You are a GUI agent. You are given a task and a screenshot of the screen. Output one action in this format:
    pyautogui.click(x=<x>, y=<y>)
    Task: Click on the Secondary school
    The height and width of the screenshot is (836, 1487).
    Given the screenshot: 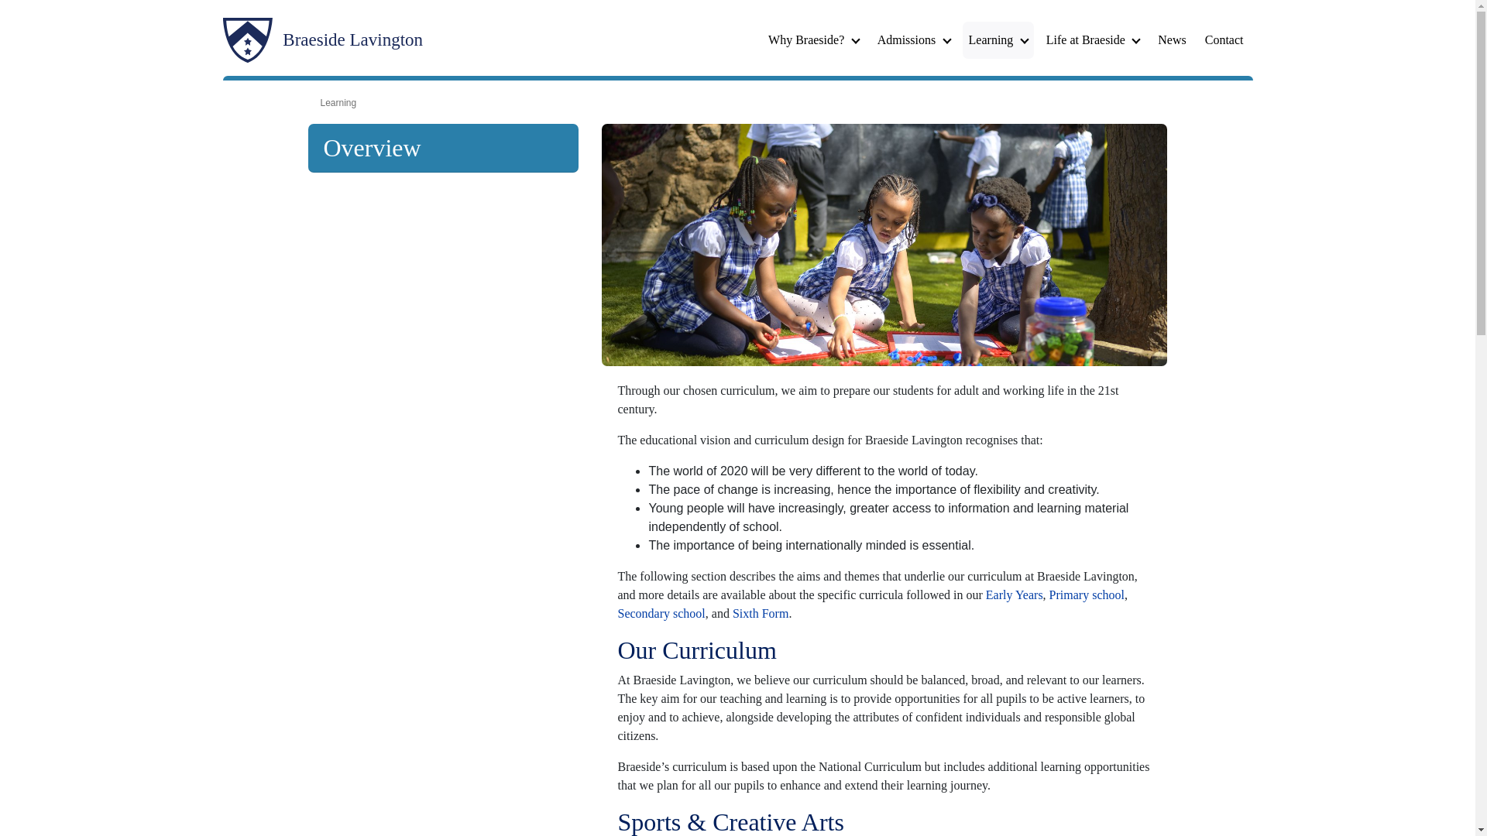 What is the action you would take?
    pyautogui.click(x=661, y=613)
    